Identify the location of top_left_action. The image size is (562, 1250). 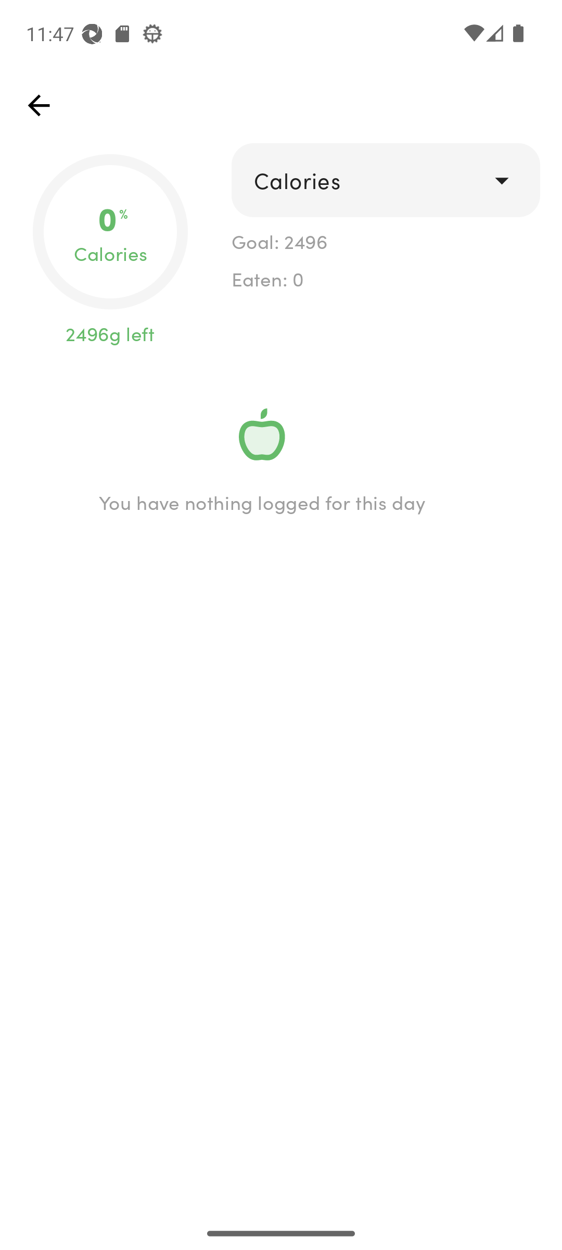
(39, 105).